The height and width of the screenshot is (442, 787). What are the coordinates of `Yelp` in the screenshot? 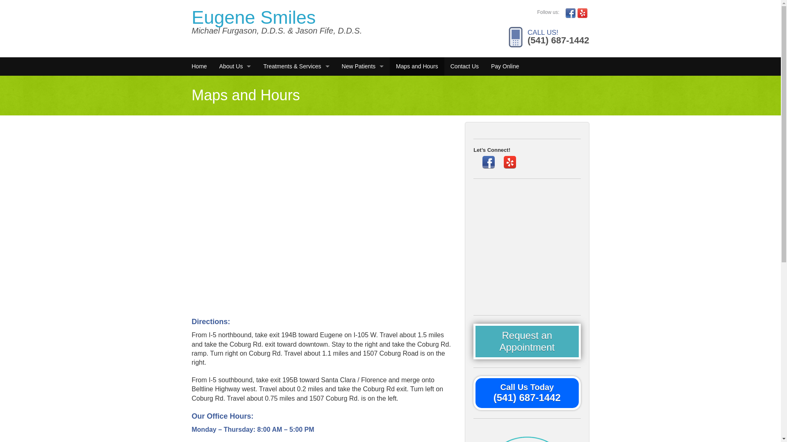 It's located at (582, 13).